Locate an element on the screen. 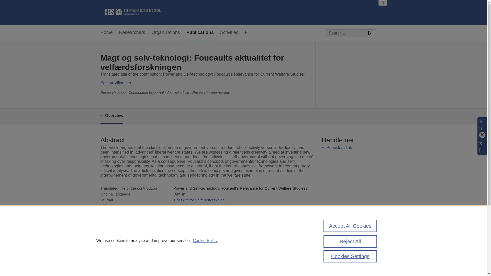 Image resolution: width=491 pixels, height=276 pixels. Reject All is located at coordinates (350, 241).